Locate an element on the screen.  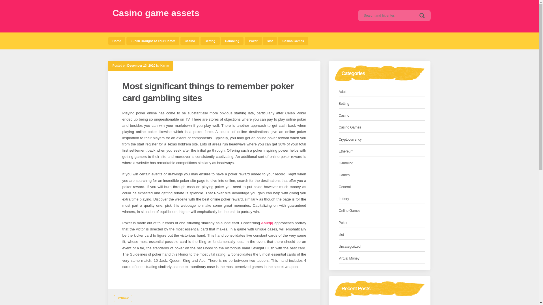
Adult is located at coordinates (342, 92).